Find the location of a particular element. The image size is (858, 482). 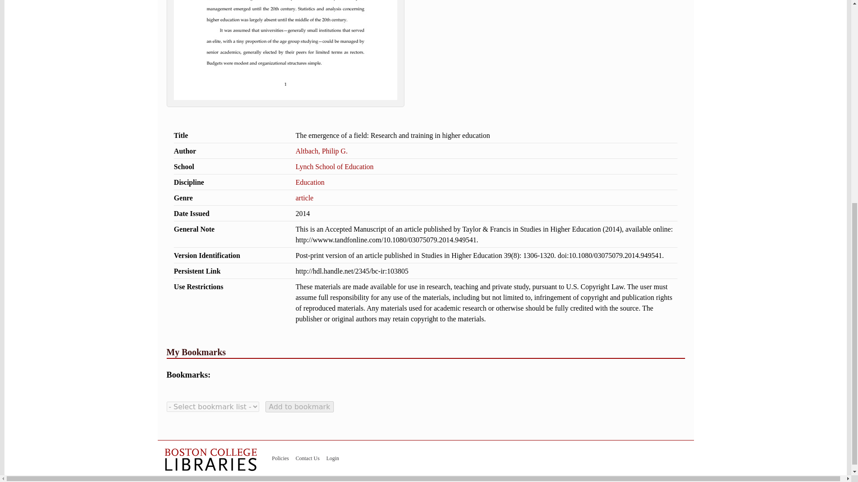

Policies is located at coordinates (280, 458).